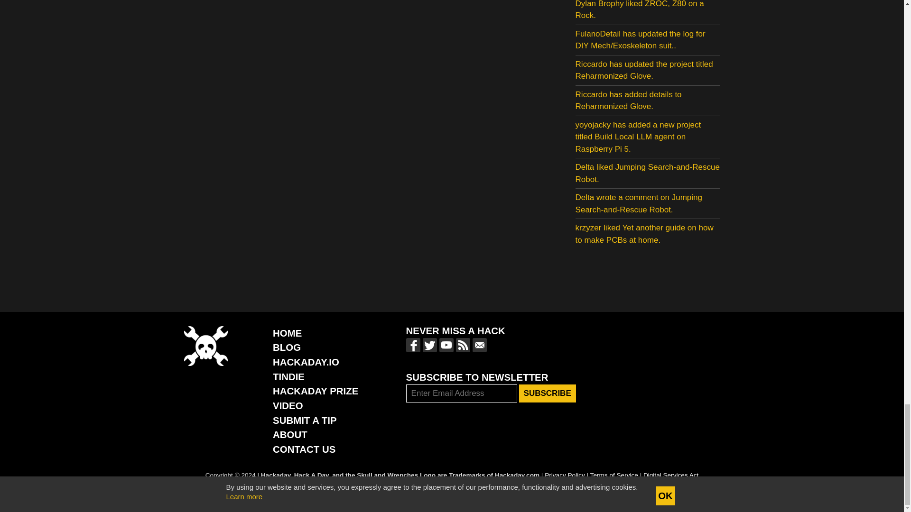 Image resolution: width=911 pixels, height=512 pixels. I want to click on Subscribe, so click(548, 393).